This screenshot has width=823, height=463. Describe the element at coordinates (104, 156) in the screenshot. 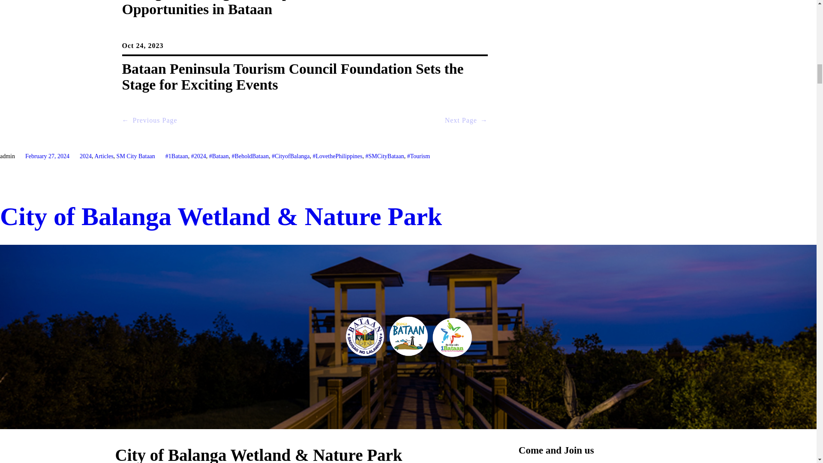

I see `Articles` at that location.